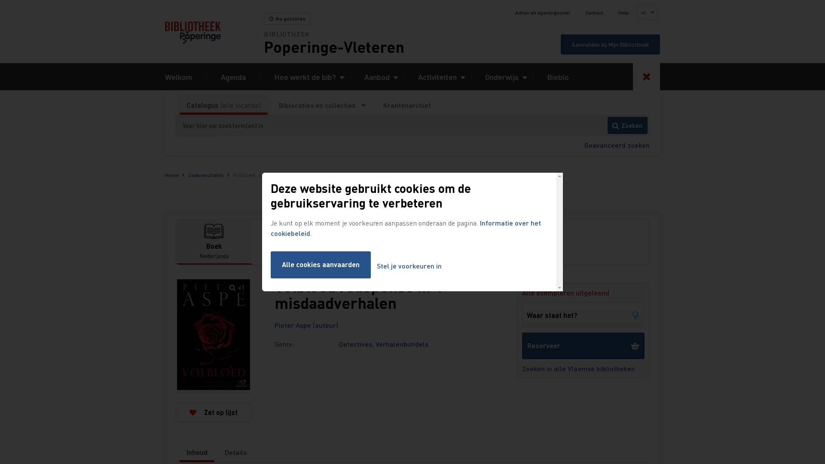 This screenshot has width=825, height=464. What do you see at coordinates (402, 344) in the screenshot?
I see `Verhalenbundels` at bounding box center [402, 344].